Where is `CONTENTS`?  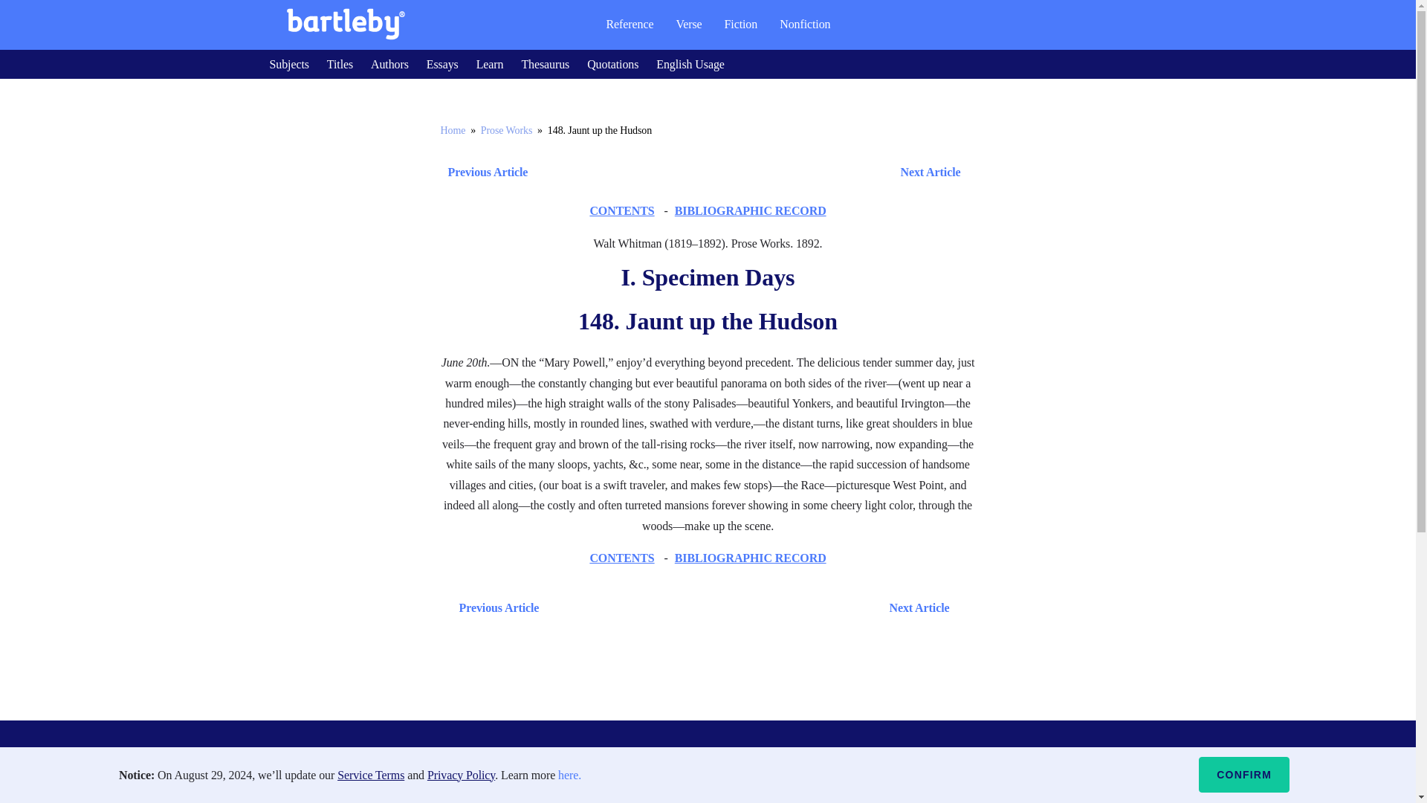 CONTENTS is located at coordinates (621, 558).